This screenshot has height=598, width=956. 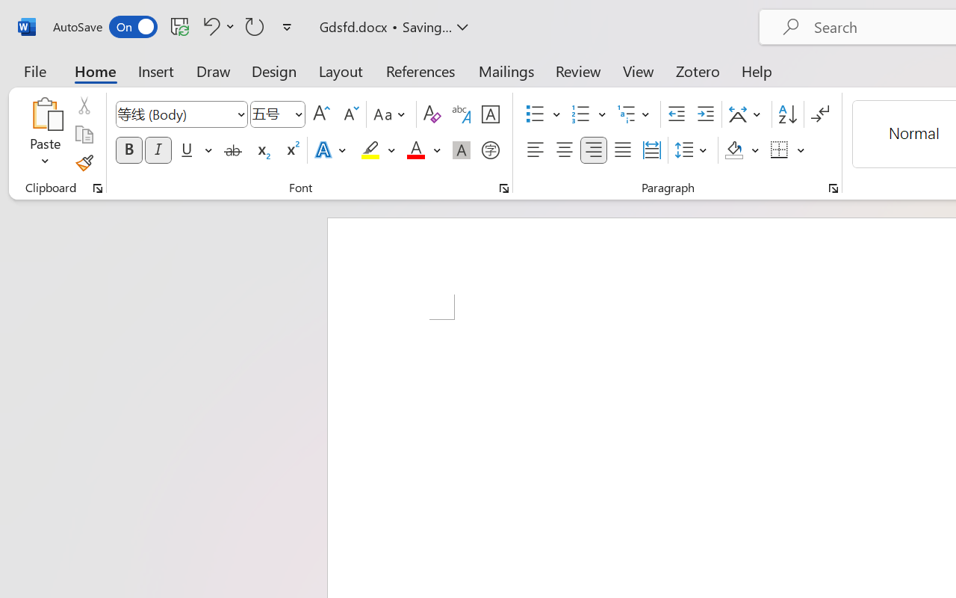 What do you see at coordinates (415, 150) in the screenshot?
I see `Font Color Red` at bounding box center [415, 150].